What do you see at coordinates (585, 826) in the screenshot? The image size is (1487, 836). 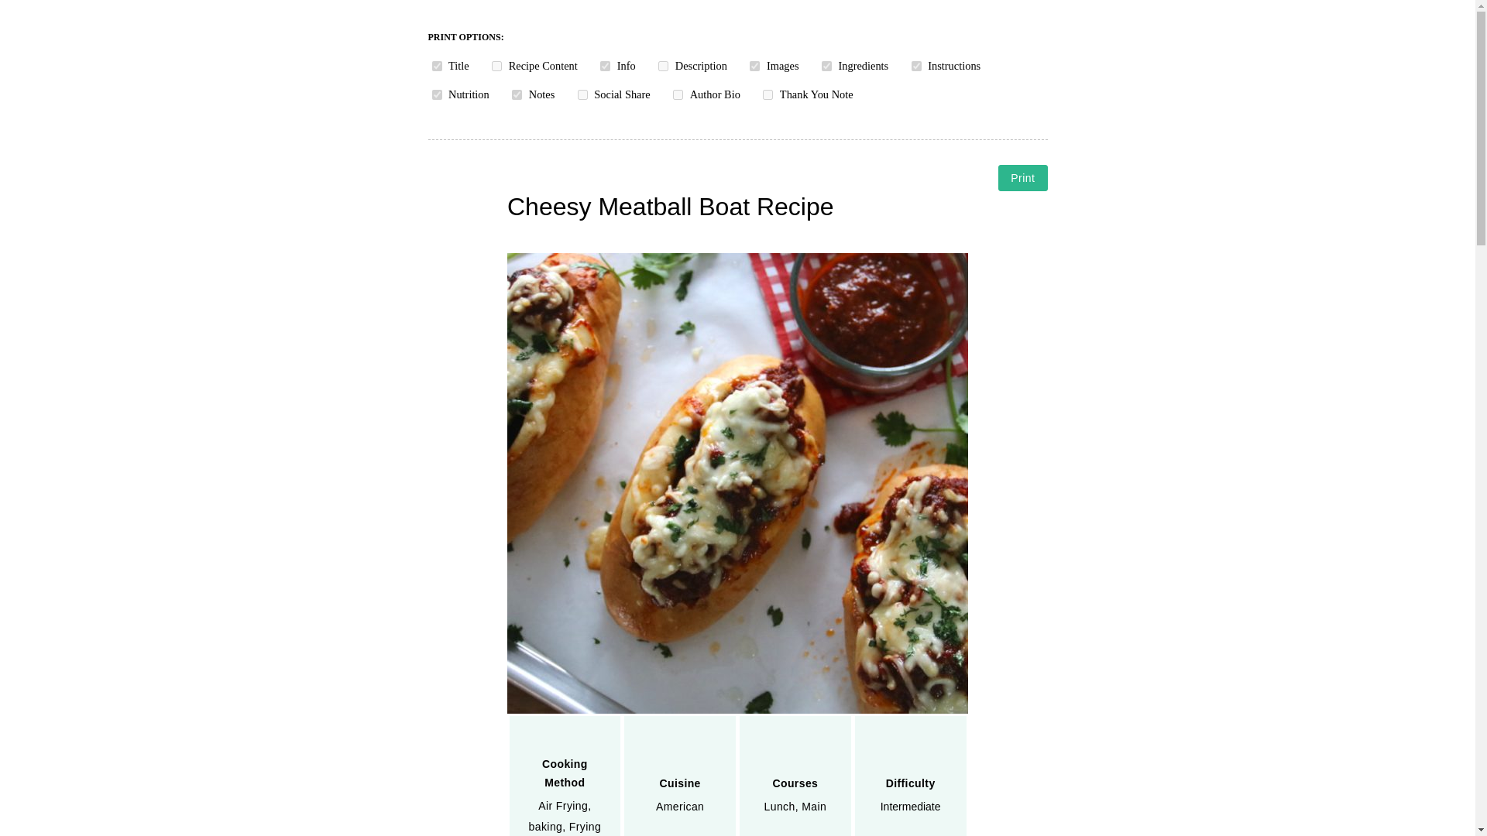 I see `Frying` at bounding box center [585, 826].